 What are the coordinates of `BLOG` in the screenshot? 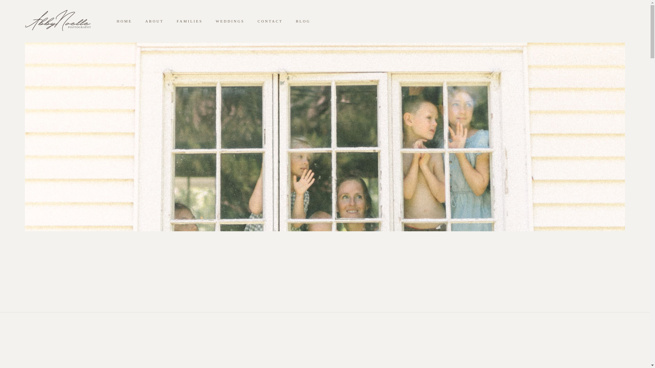 It's located at (303, 21).